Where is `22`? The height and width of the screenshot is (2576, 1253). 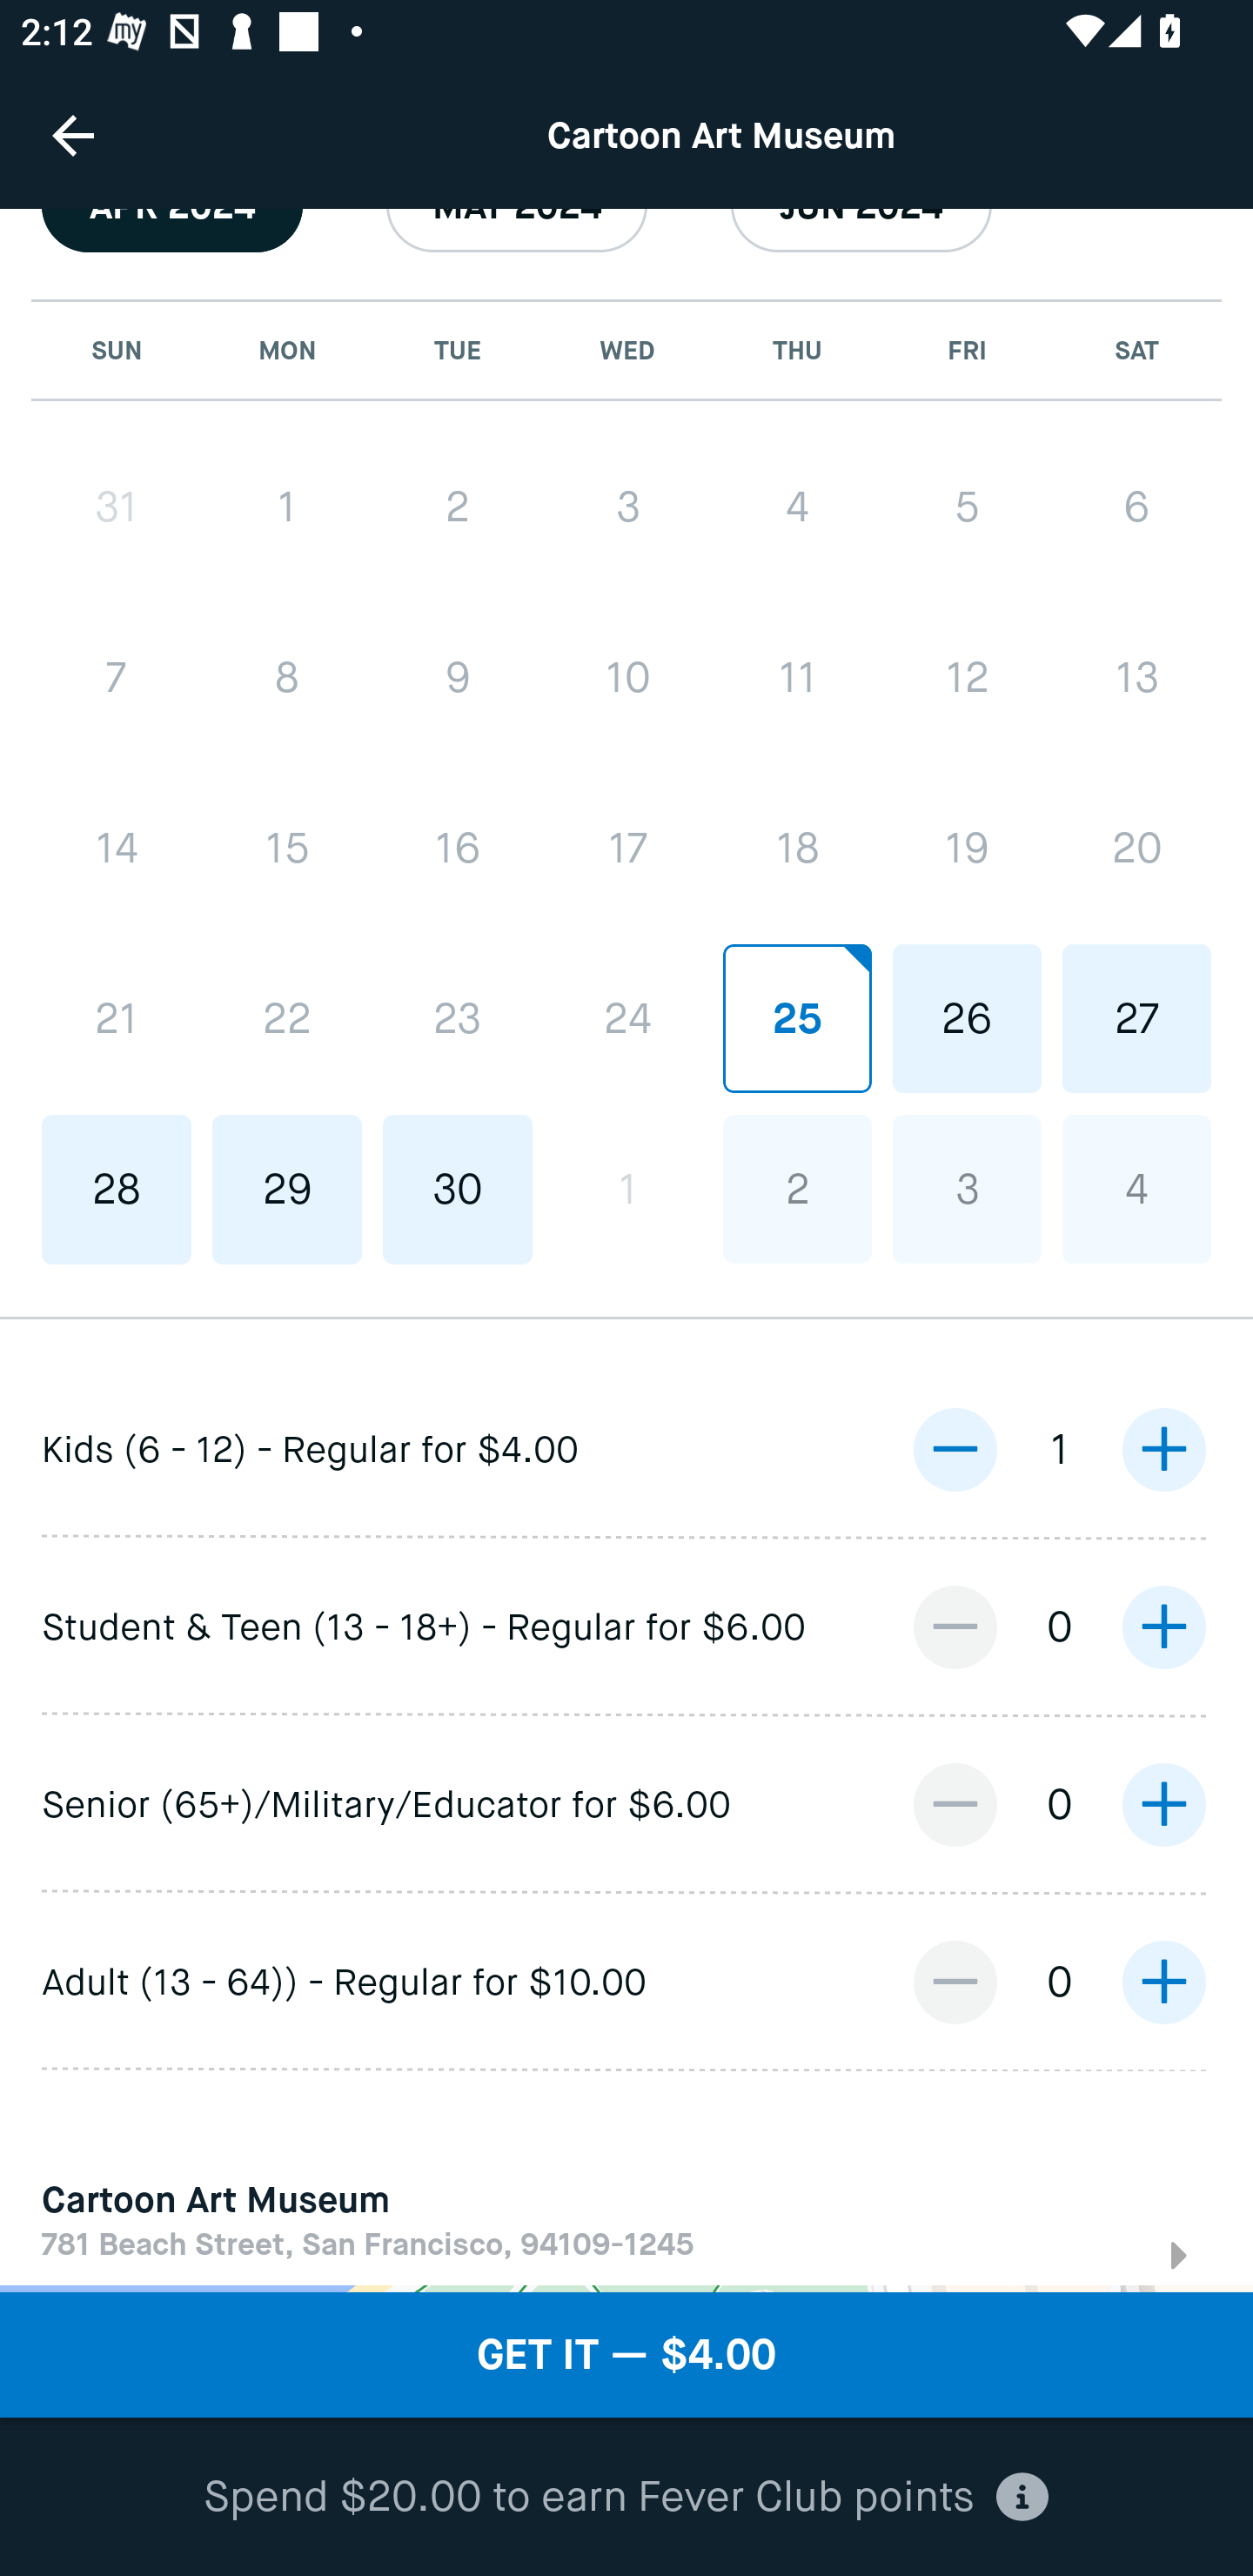 22 is located at coordinates (287, 1020).